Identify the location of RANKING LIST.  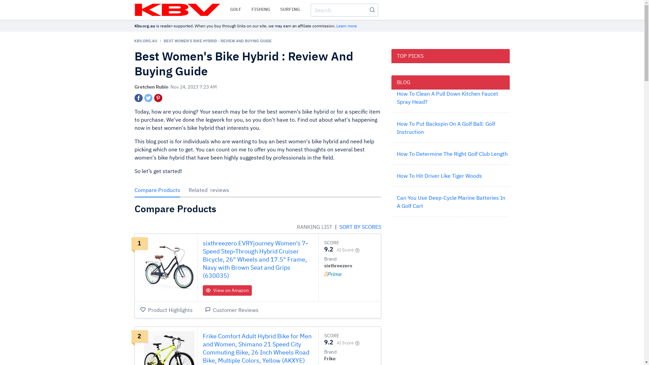
(315, 227).